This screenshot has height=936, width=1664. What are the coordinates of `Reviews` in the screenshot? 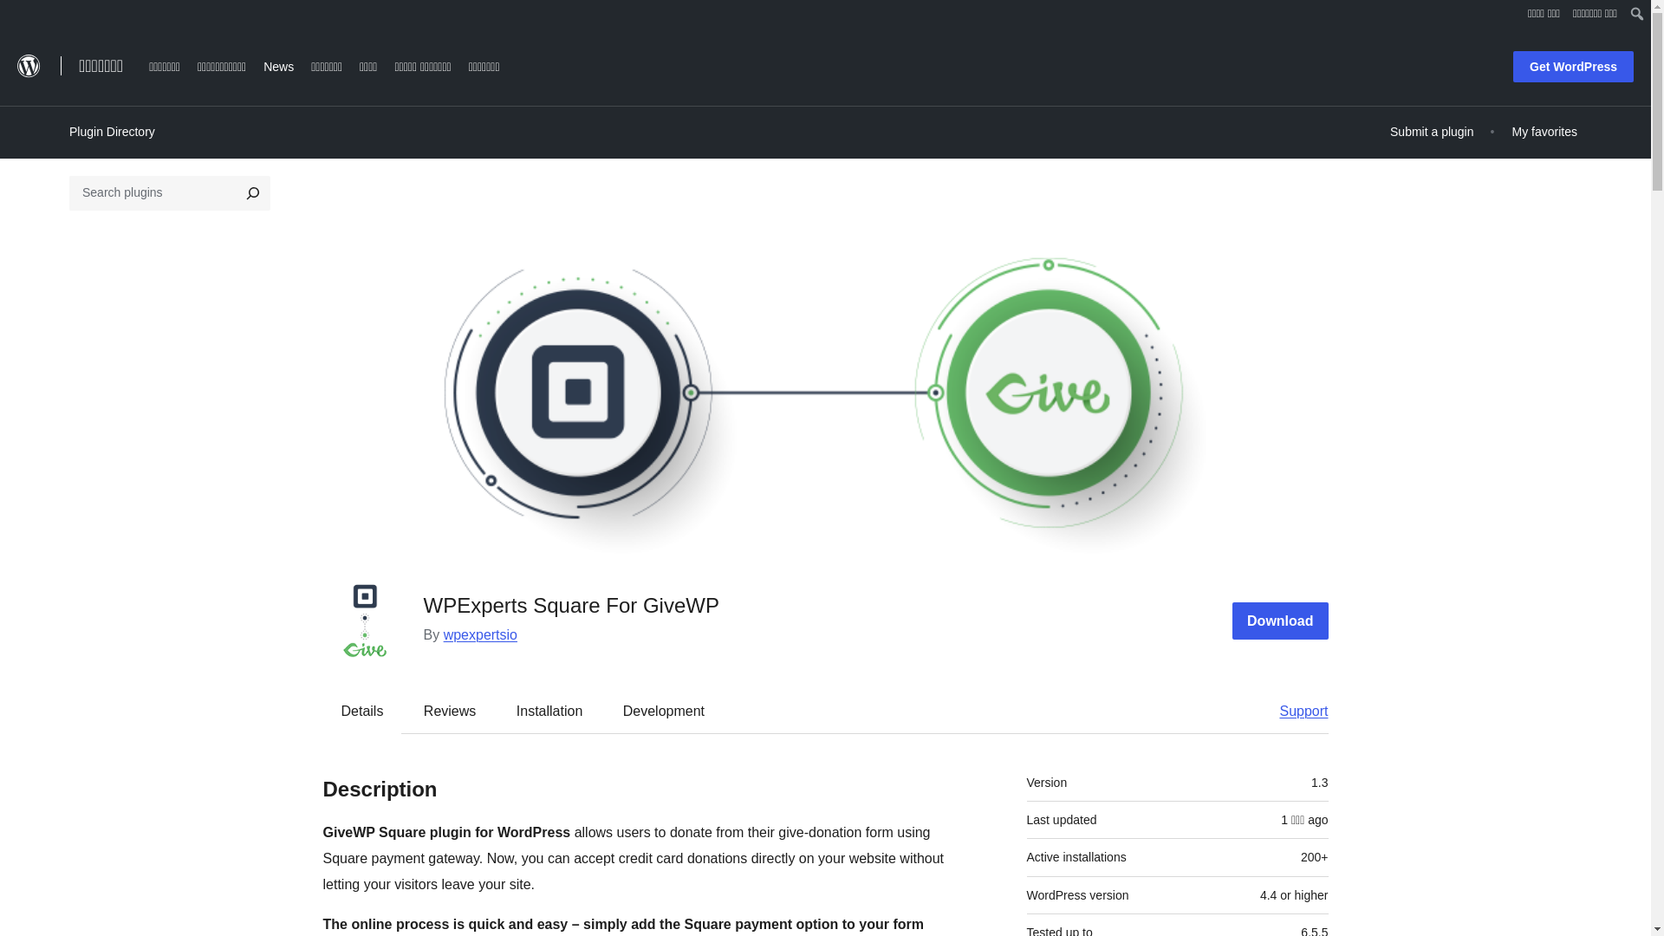 It's located at (449, 711).